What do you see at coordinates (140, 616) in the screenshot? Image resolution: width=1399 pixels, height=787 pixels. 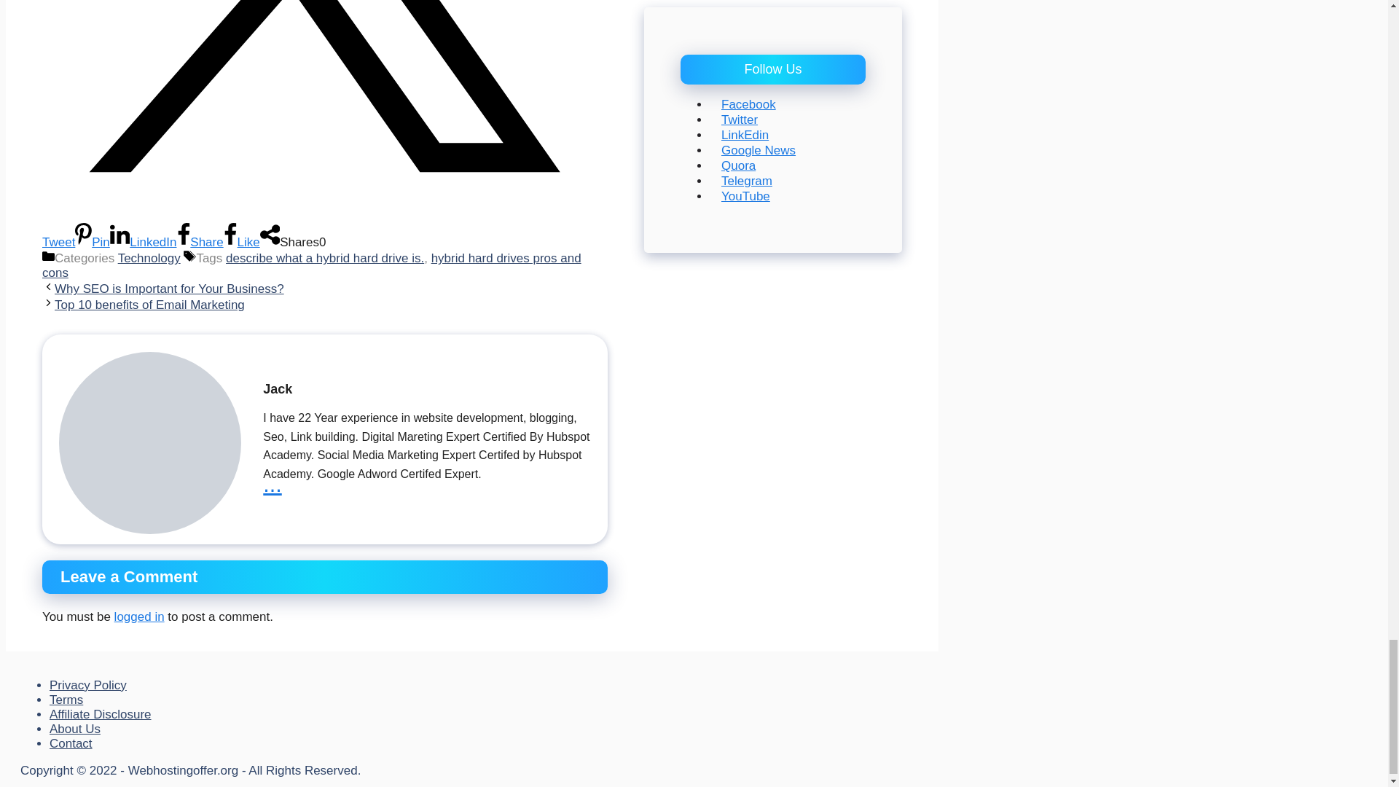 I see `logged in` at bounding box center [140, 616].